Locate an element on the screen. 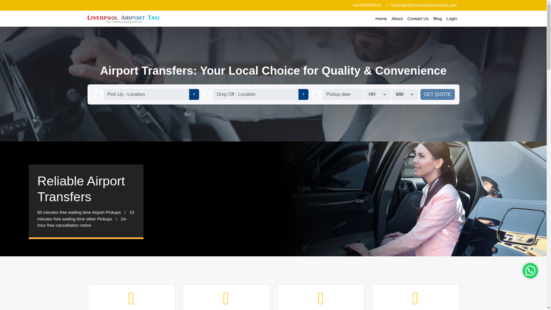 This screenshot has height=310, width=551. GET QUOTE is located at coordinates (437, 94).